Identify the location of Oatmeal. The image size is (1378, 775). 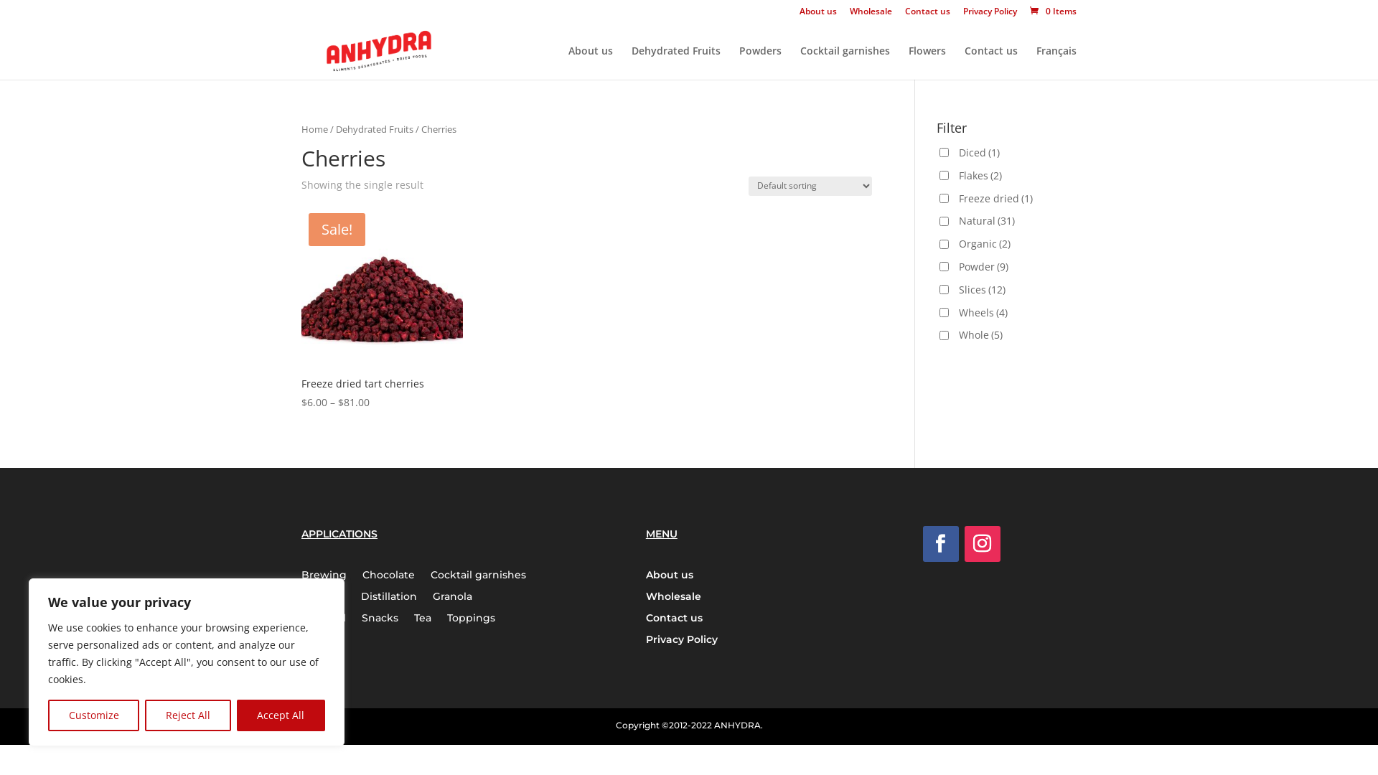
(324, 621).